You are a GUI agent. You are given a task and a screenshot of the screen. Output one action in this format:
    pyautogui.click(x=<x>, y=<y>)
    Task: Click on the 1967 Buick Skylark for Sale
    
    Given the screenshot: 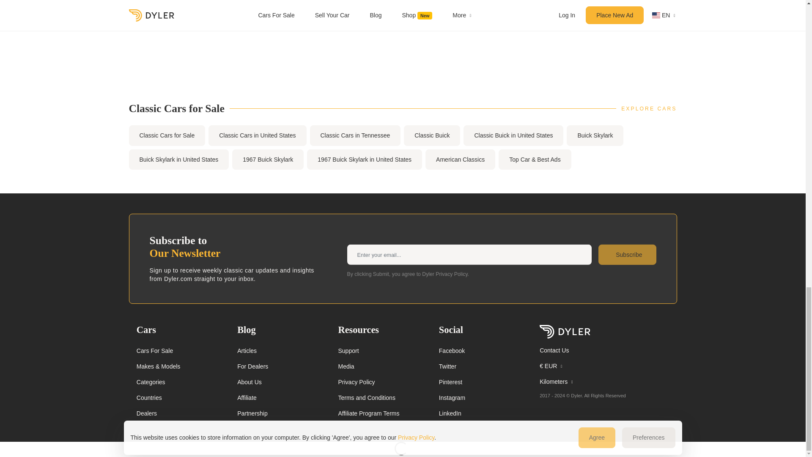 What is the action you would take?
    pyautogui.click(x=268, y=160)
    